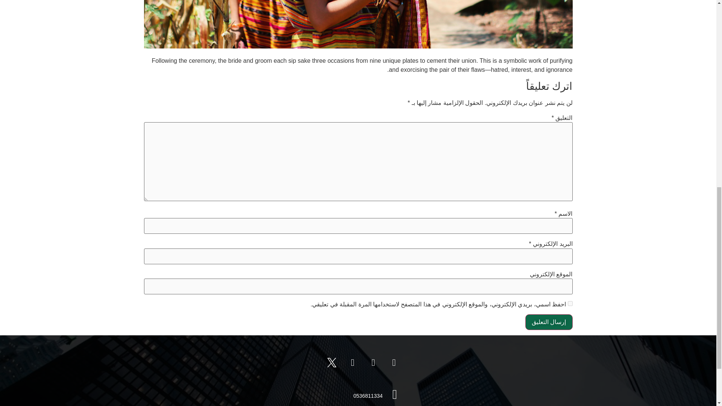 This screenshot has width=722, height=406. I want to click on yes, so click(570, 304).